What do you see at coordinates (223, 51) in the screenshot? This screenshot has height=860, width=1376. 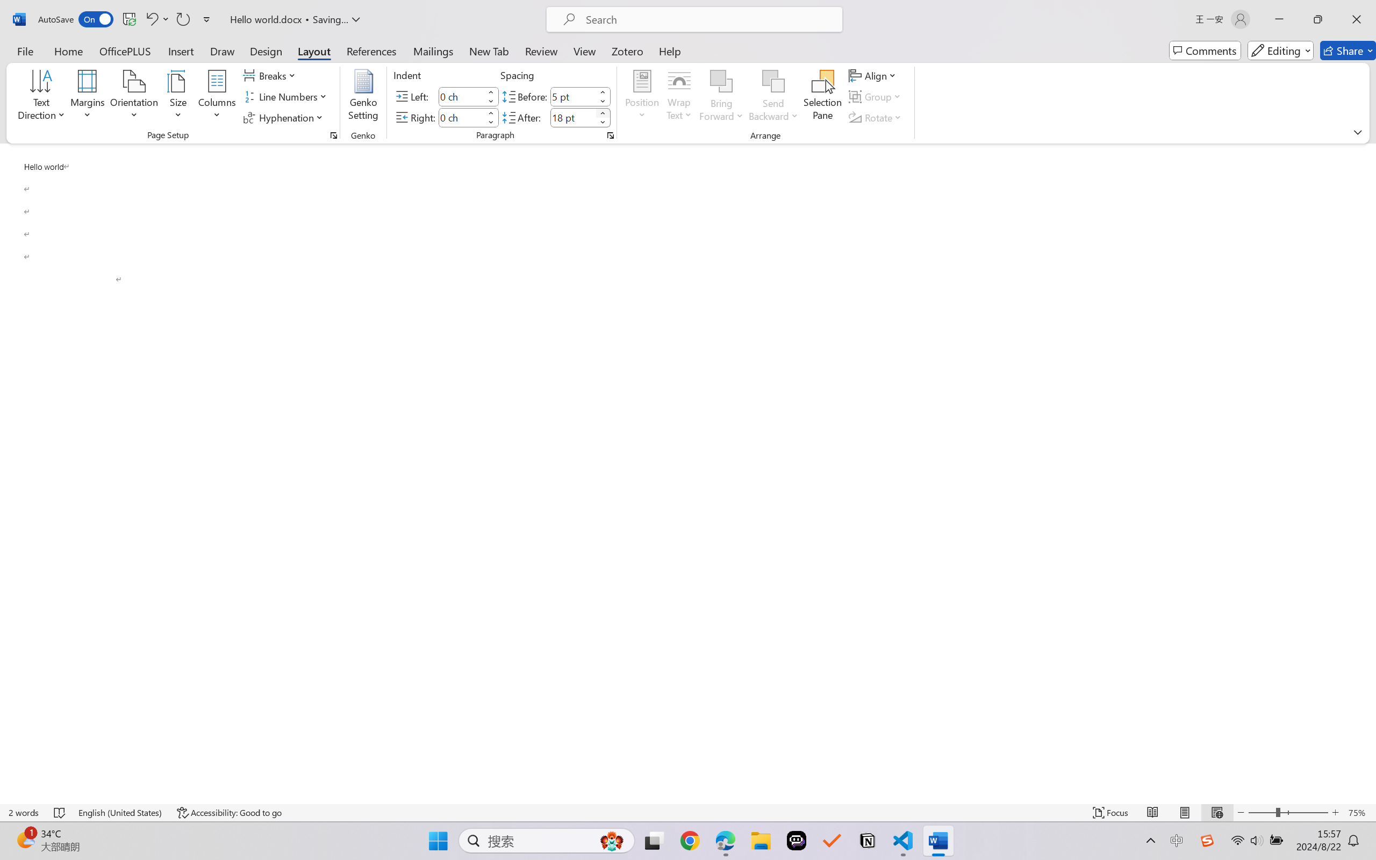 I see `Draw` at bounding box center [223, 51].